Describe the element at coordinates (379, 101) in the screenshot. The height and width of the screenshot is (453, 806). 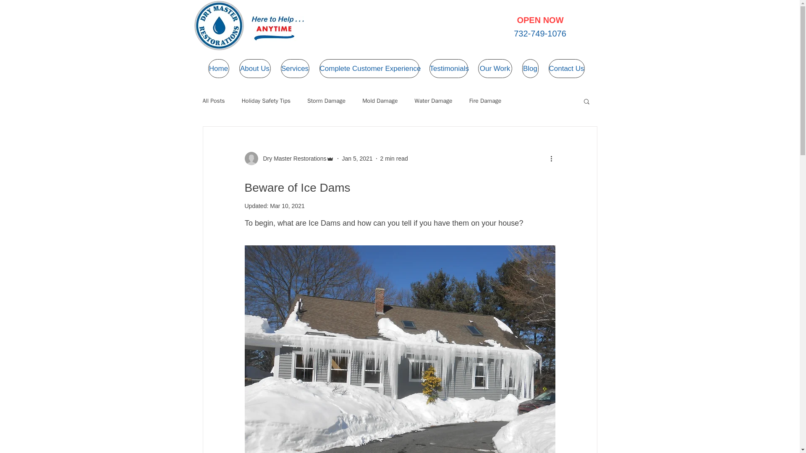
I see `Mold Damage` at that location.